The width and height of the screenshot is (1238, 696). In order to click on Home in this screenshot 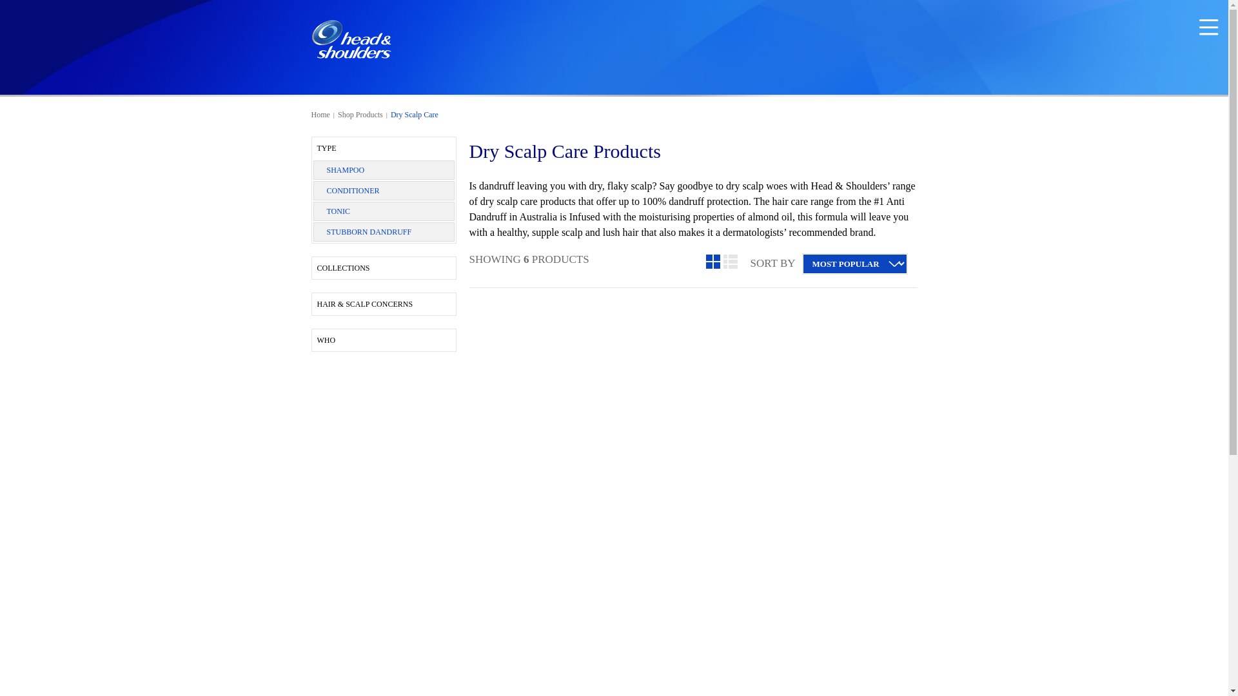, I will do `click(320, 115)`.